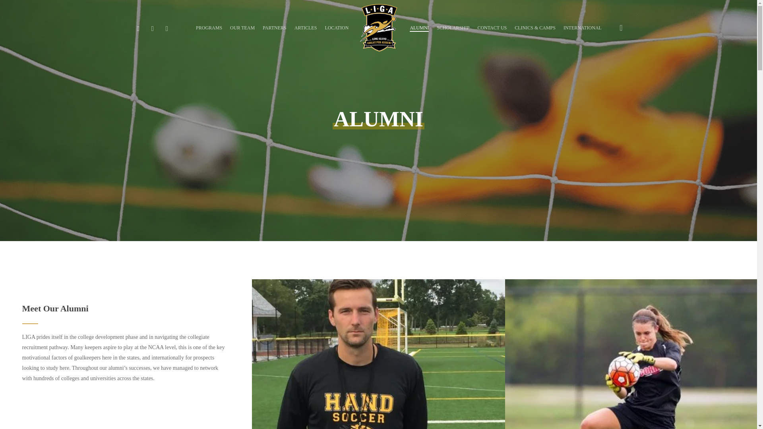 The image size is (763, 429). I want to click on search, so click(621, 28).